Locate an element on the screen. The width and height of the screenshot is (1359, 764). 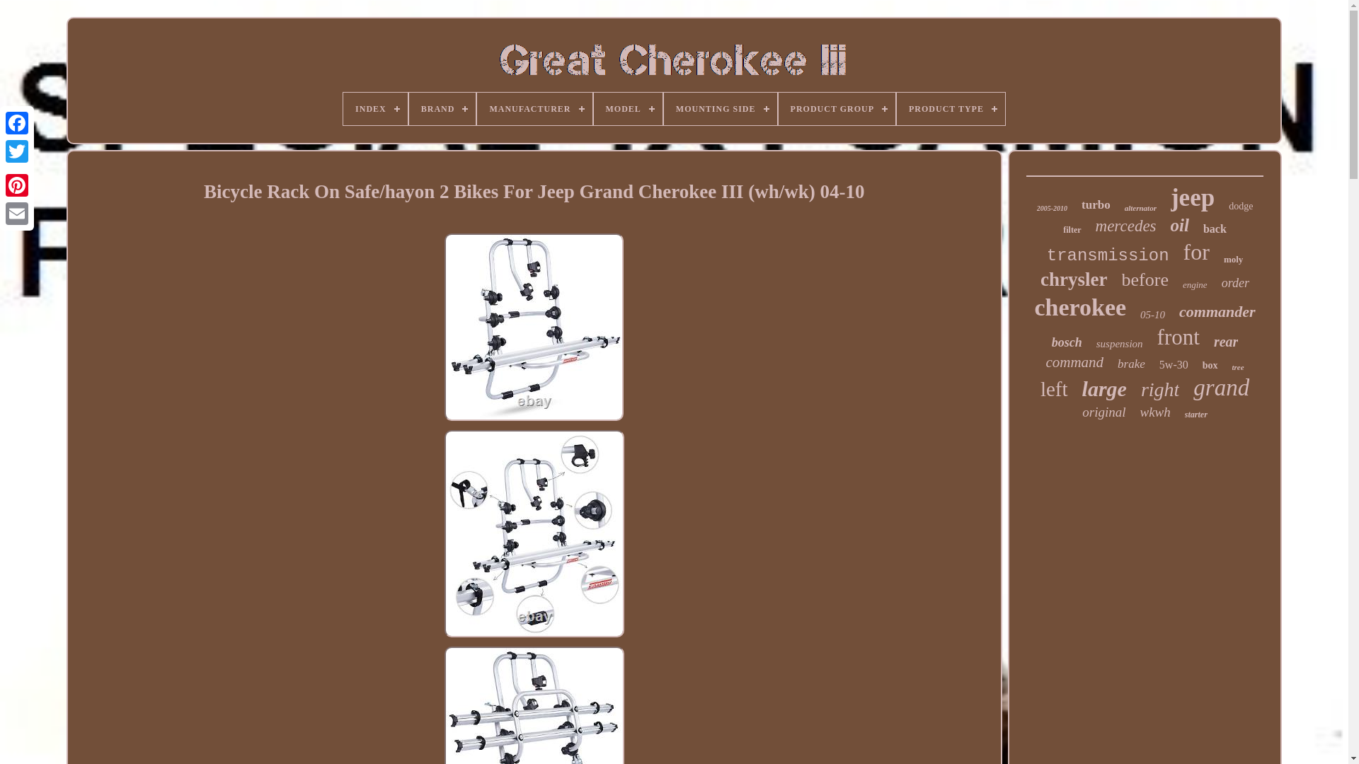
MANUFACTURER is located at coordinates (534, 109).